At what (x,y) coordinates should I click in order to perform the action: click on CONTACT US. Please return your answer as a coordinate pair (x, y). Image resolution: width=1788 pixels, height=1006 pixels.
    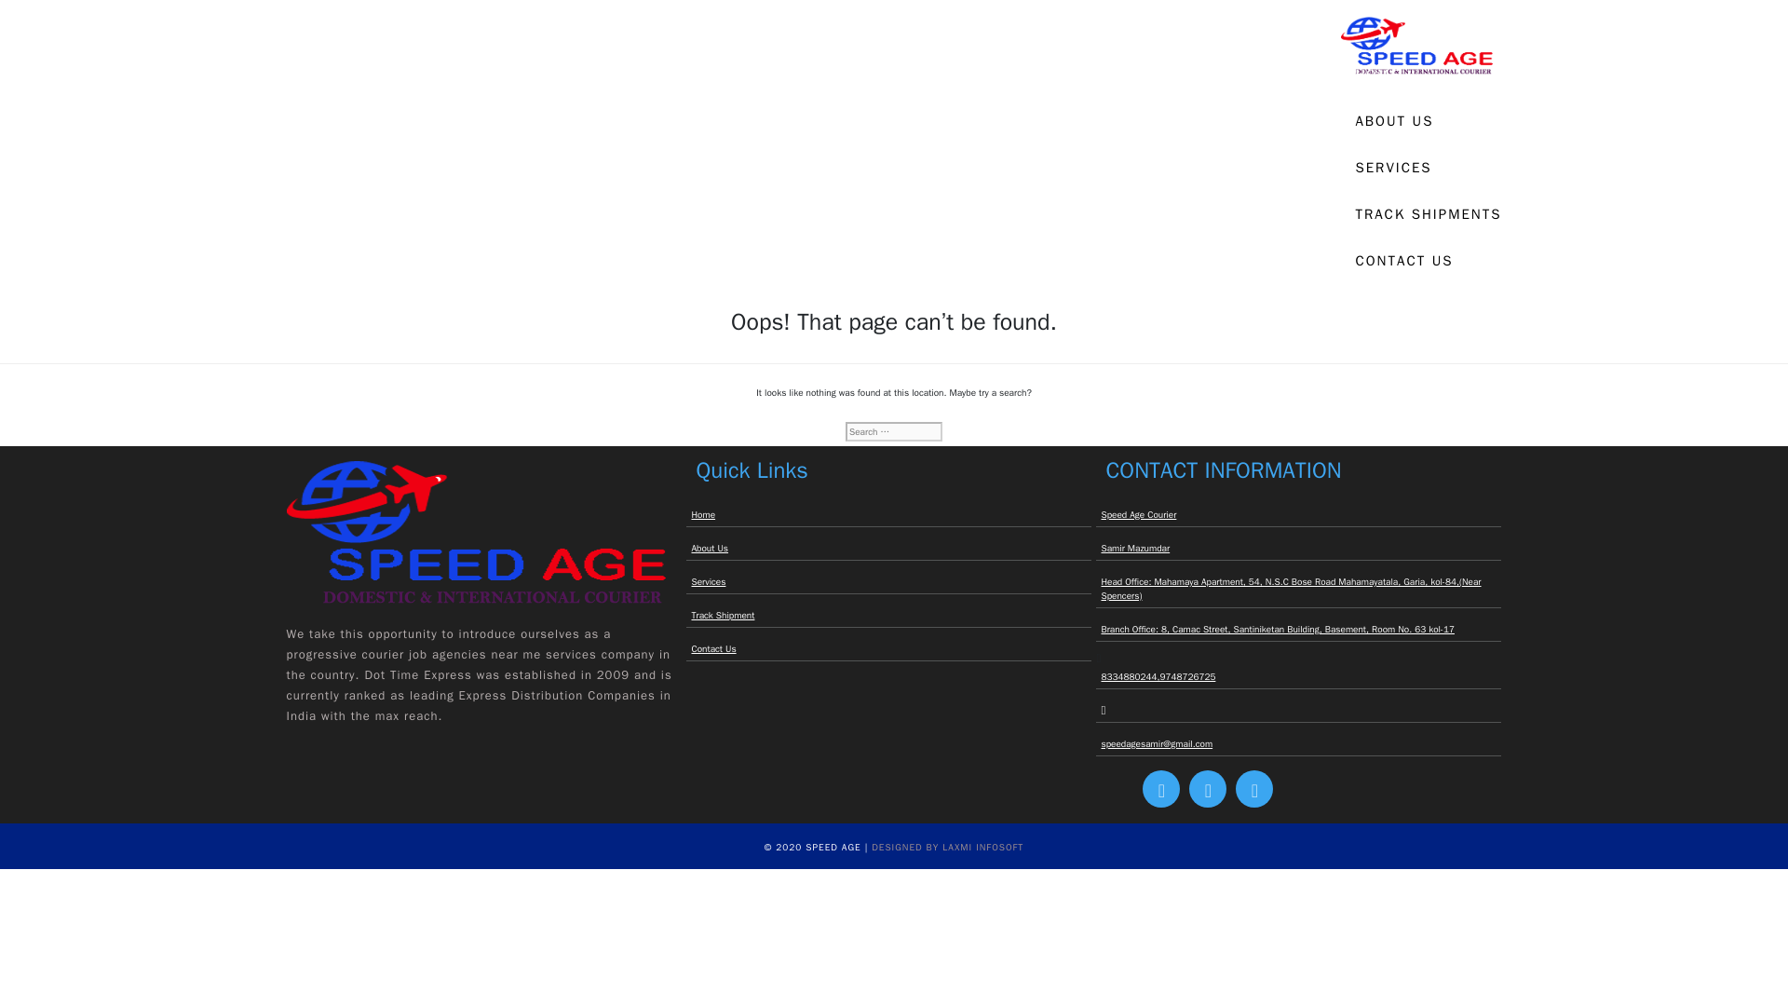
    Looking at the image, I should click on (1428, 260).